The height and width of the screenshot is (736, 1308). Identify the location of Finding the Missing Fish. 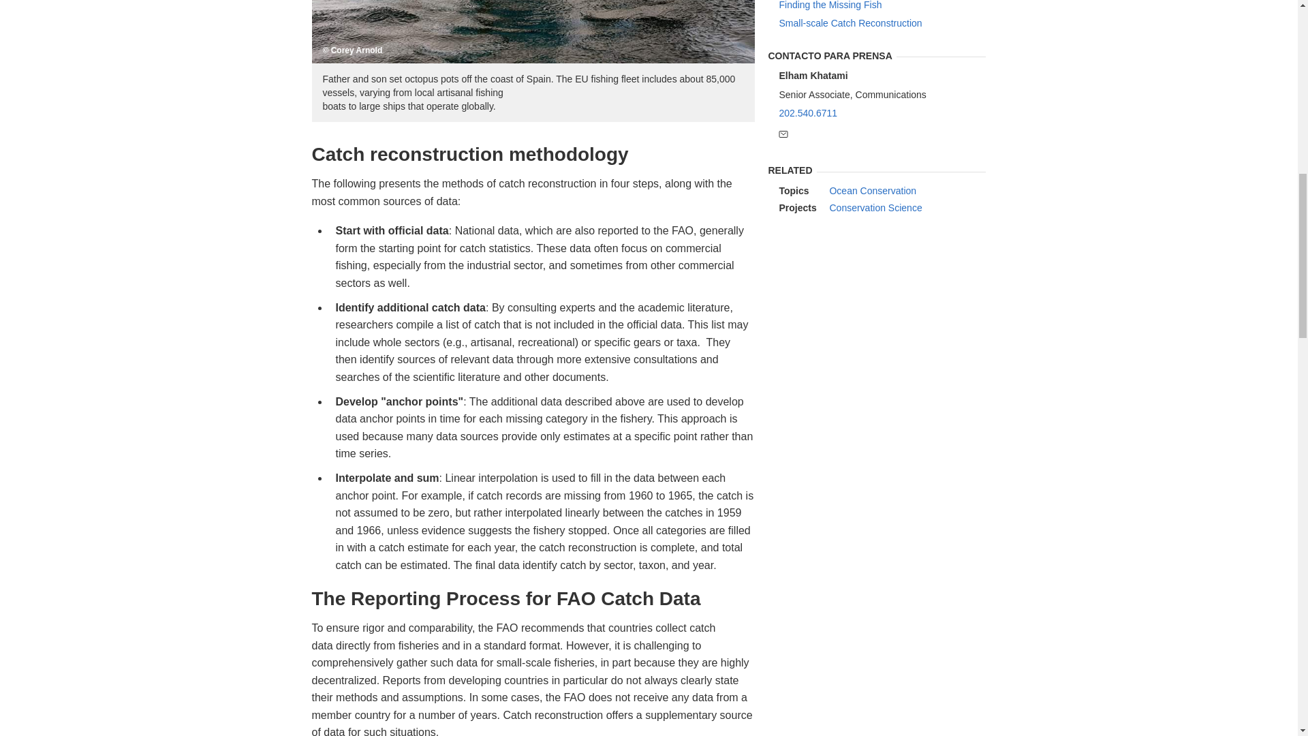
(882, 5).